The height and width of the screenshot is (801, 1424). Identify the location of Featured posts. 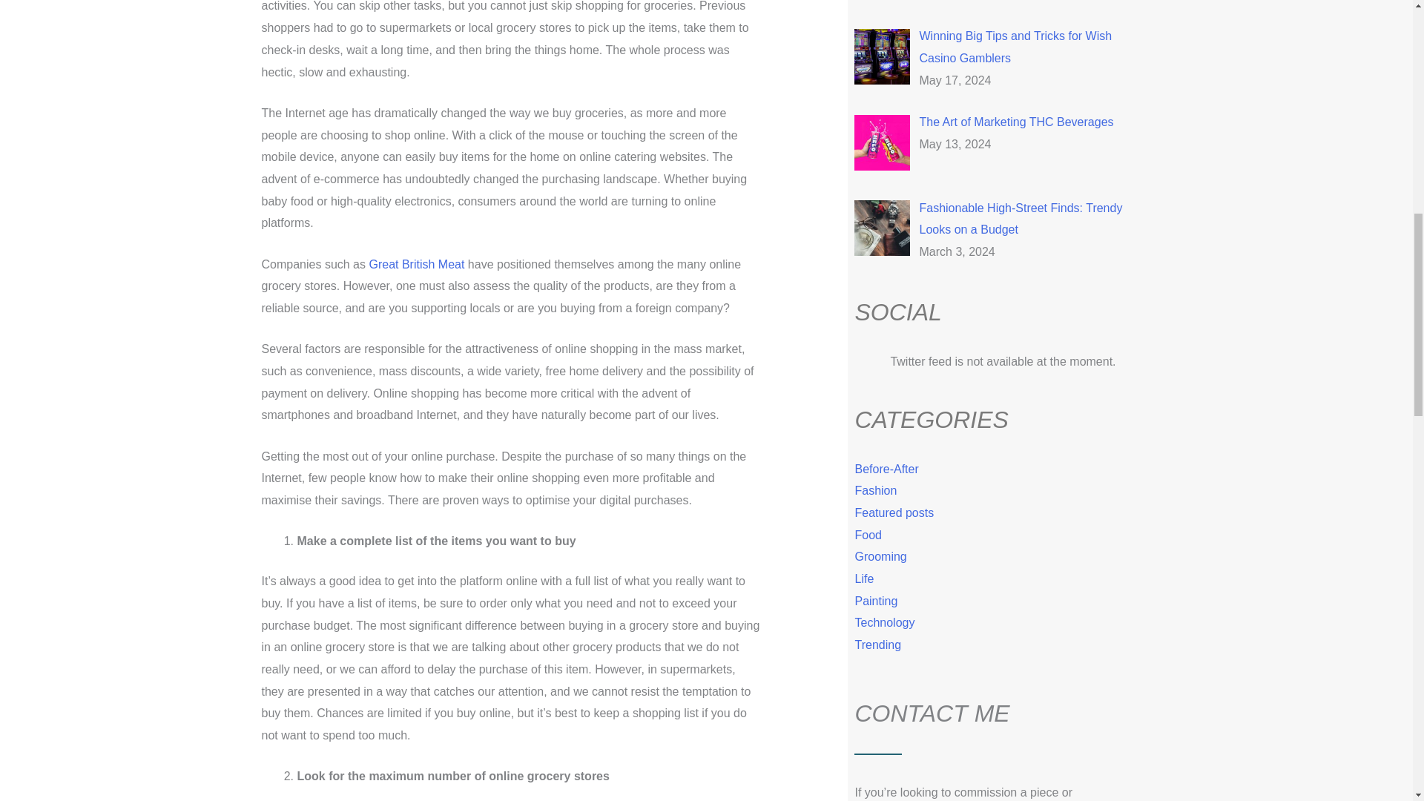
(894, 512).